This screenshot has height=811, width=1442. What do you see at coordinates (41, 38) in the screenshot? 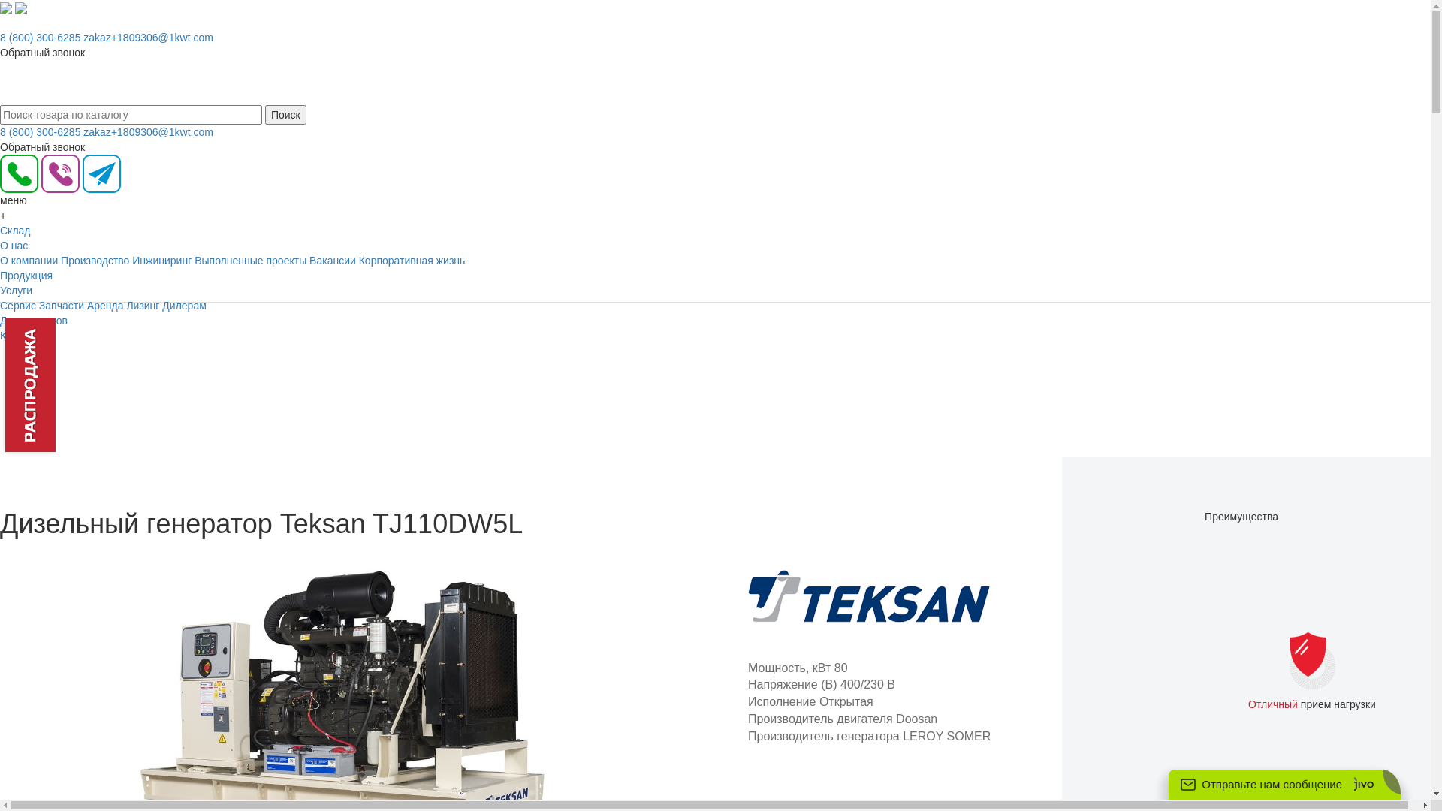
I see `8 (800) 300-6285` at bounding box center [41, 38].